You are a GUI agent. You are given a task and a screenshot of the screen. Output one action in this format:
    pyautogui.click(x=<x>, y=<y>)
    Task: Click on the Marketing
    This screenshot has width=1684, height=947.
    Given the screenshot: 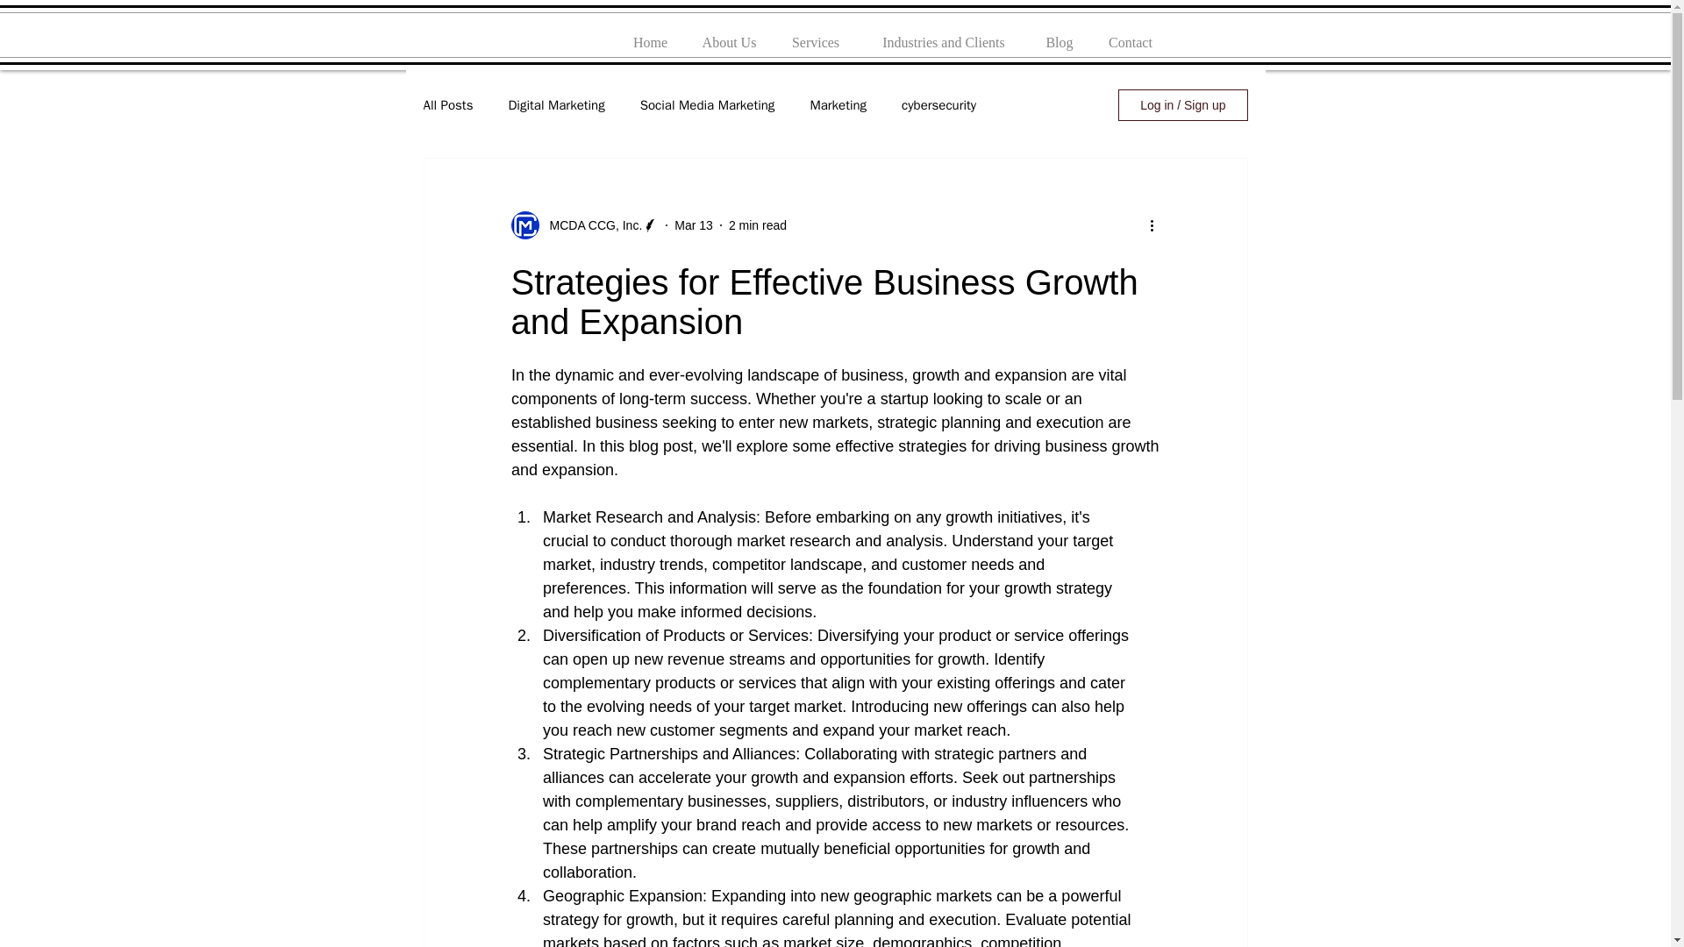 What is the action you would take?
    pyautogui.click(x=838, y=104)
    